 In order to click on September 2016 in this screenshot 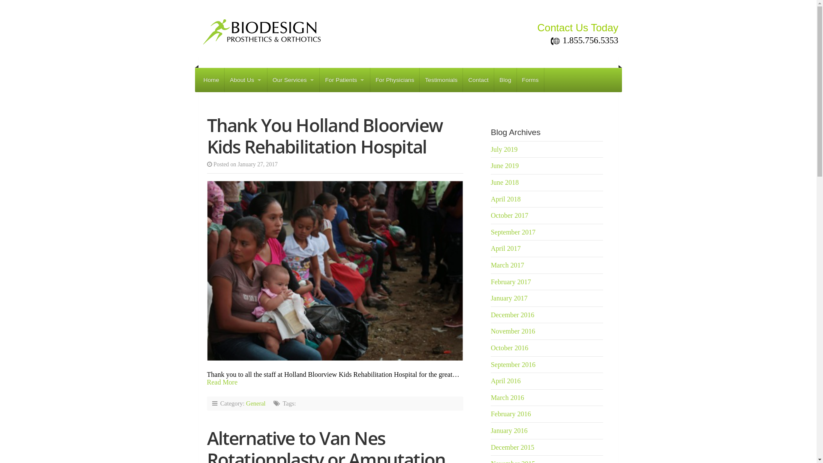, I will do `click(513, 364)`.